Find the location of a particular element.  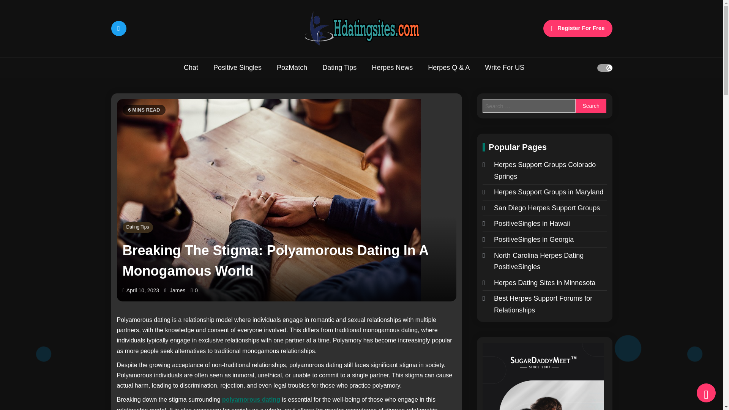

Write For US is located at coordinates (505, 68).